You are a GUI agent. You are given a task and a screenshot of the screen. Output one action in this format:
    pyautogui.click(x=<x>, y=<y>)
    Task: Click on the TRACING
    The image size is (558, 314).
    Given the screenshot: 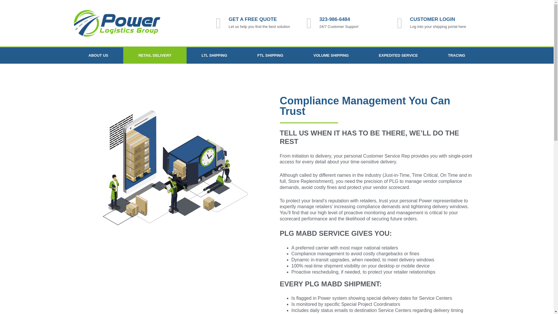 What is the action you would take?
    pyautogui.click(x=457, y=56)
    